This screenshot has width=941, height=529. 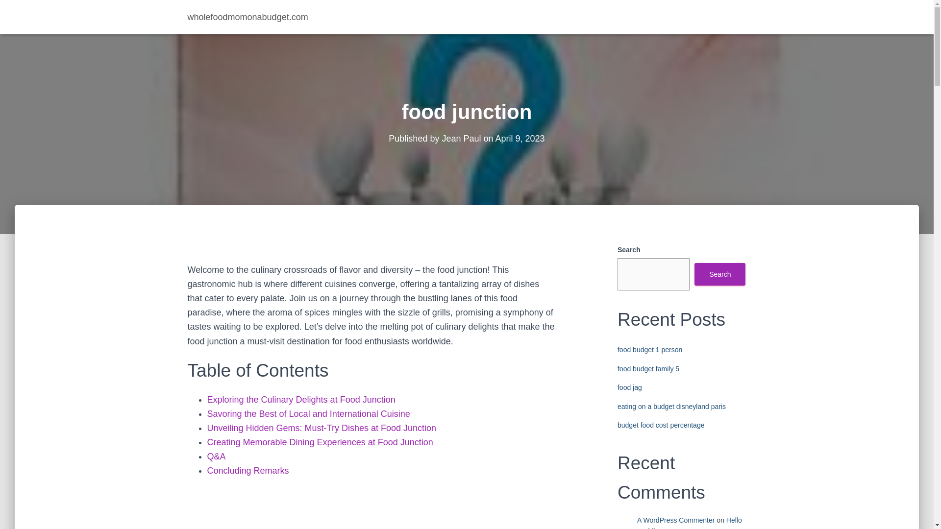 I want to click on Exploring the Culinary Delights at Food Junction, so click(x=301, y=400).